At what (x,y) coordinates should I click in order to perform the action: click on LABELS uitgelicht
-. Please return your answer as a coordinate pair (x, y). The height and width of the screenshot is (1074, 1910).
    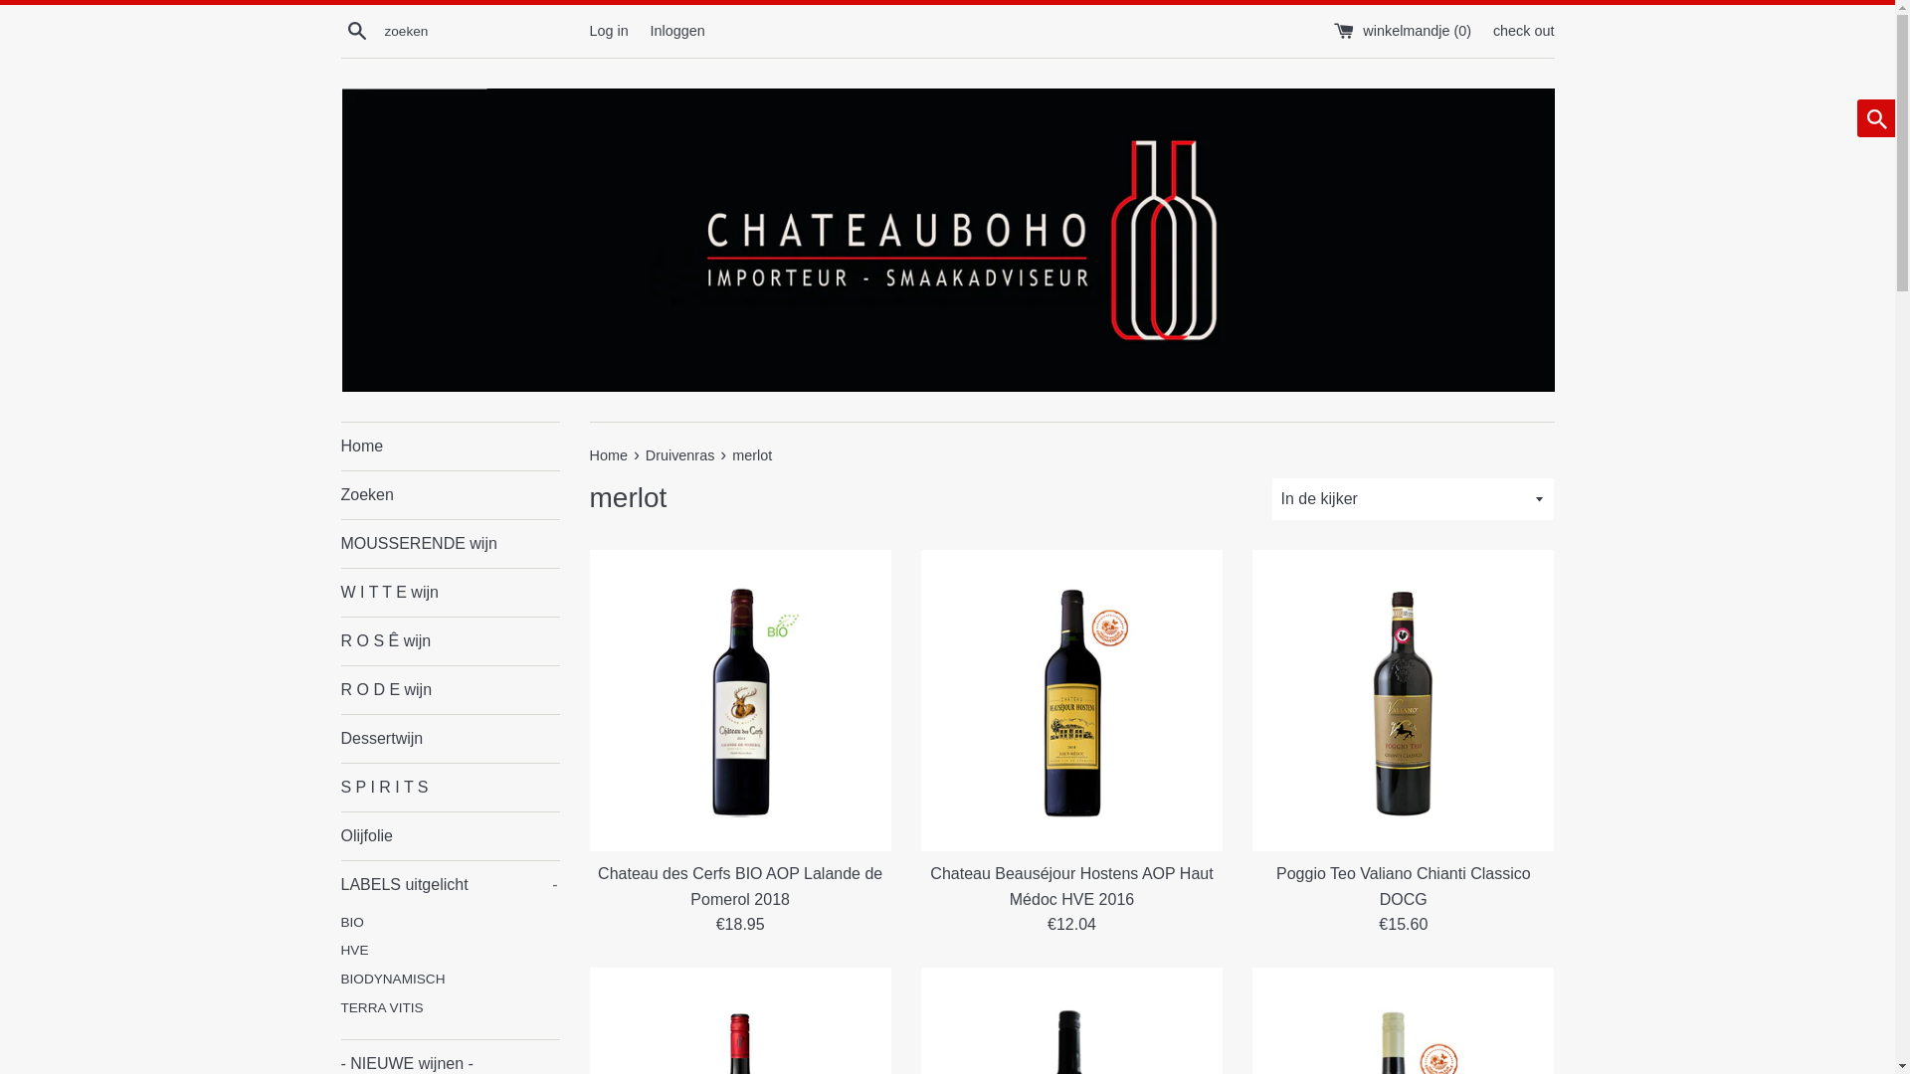
    Looking at the image, I should click on (450, 885).